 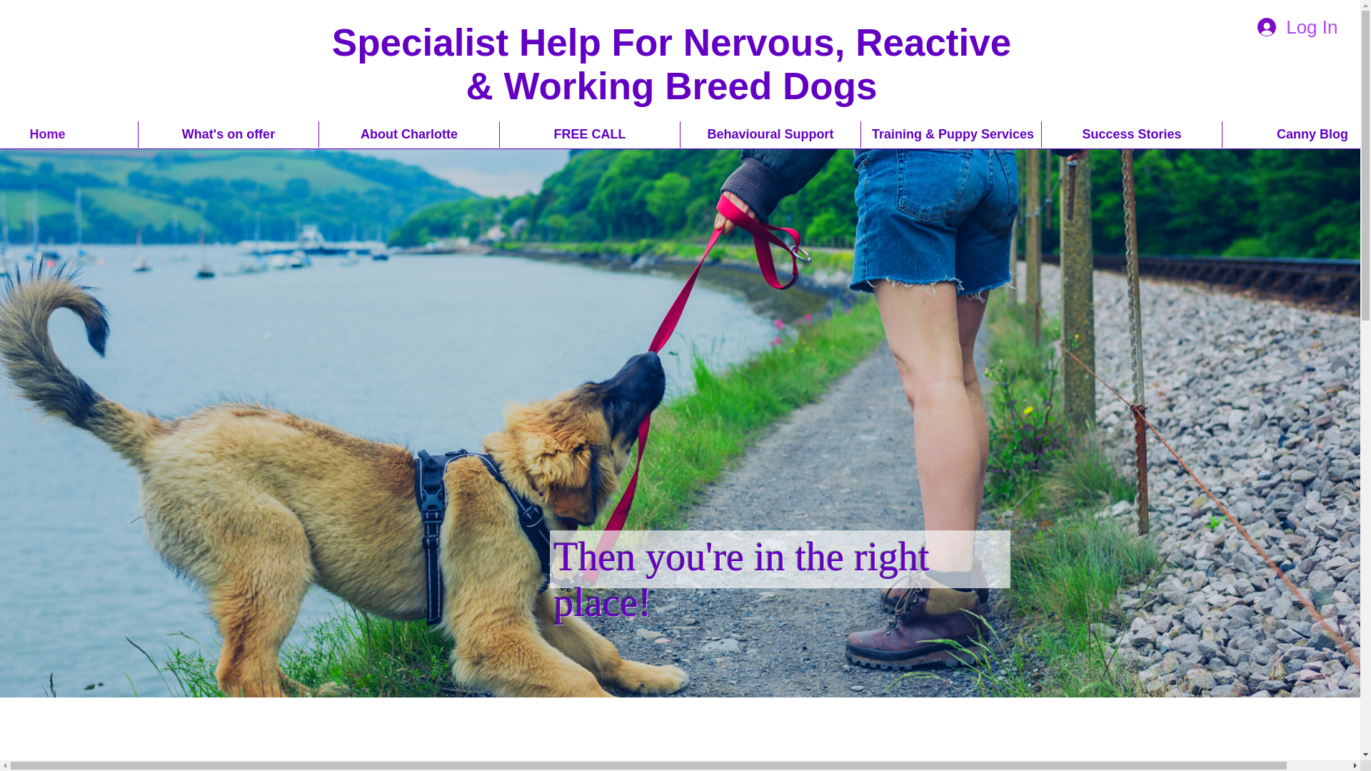 What do you see at coordinates (1297, 134) in the screenshot?
I see `Canny Blog` at bounding box center [1297, 134].